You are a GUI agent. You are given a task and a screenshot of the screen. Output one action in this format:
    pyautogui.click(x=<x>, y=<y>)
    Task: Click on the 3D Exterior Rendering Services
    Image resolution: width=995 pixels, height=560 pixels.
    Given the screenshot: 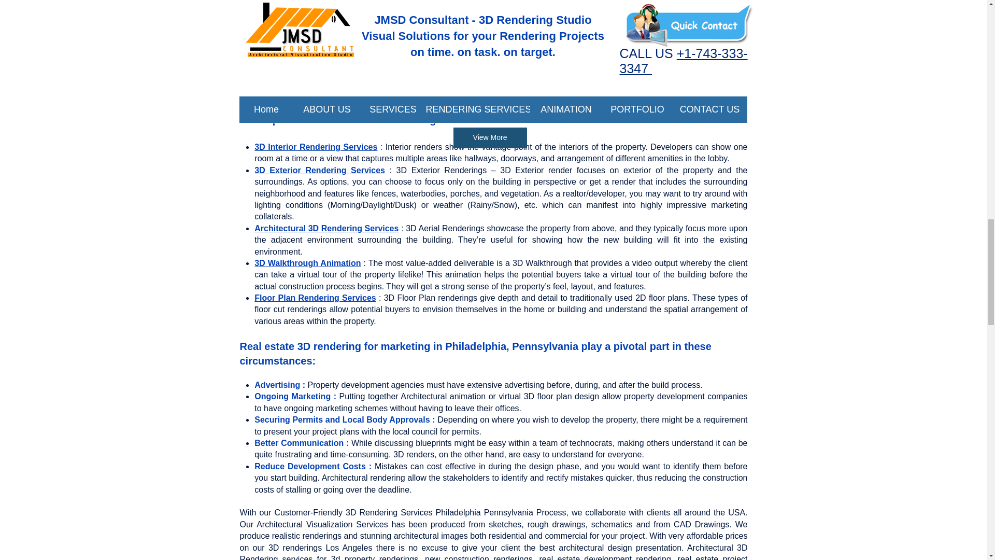 What is the action you would take?
    pyautogui.click(x=320, y=170)
    